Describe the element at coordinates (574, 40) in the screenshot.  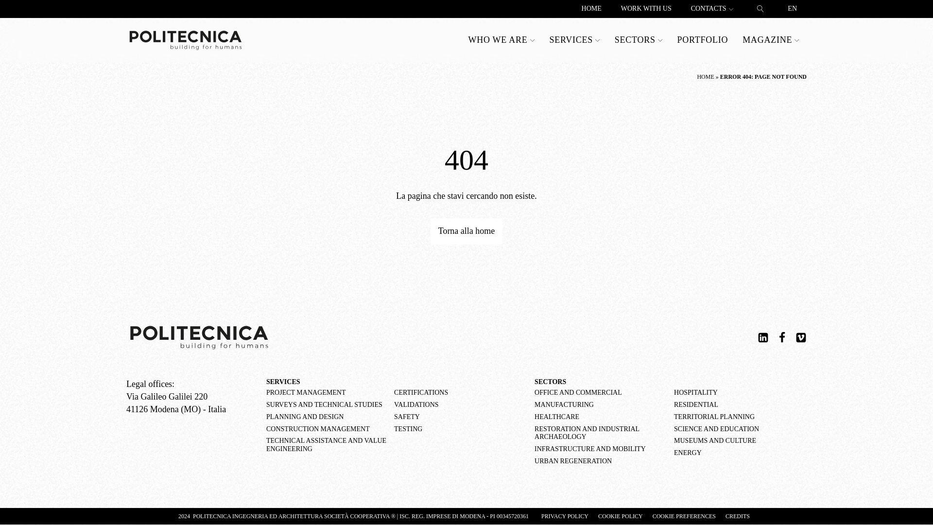
I see `SERVICES` at that location.